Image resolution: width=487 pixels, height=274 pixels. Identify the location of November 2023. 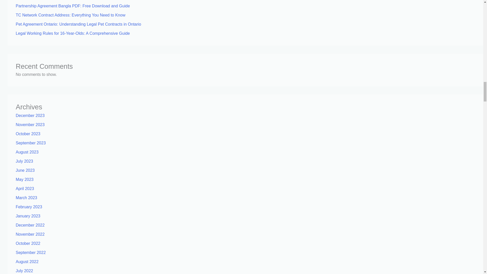
(30, 125).